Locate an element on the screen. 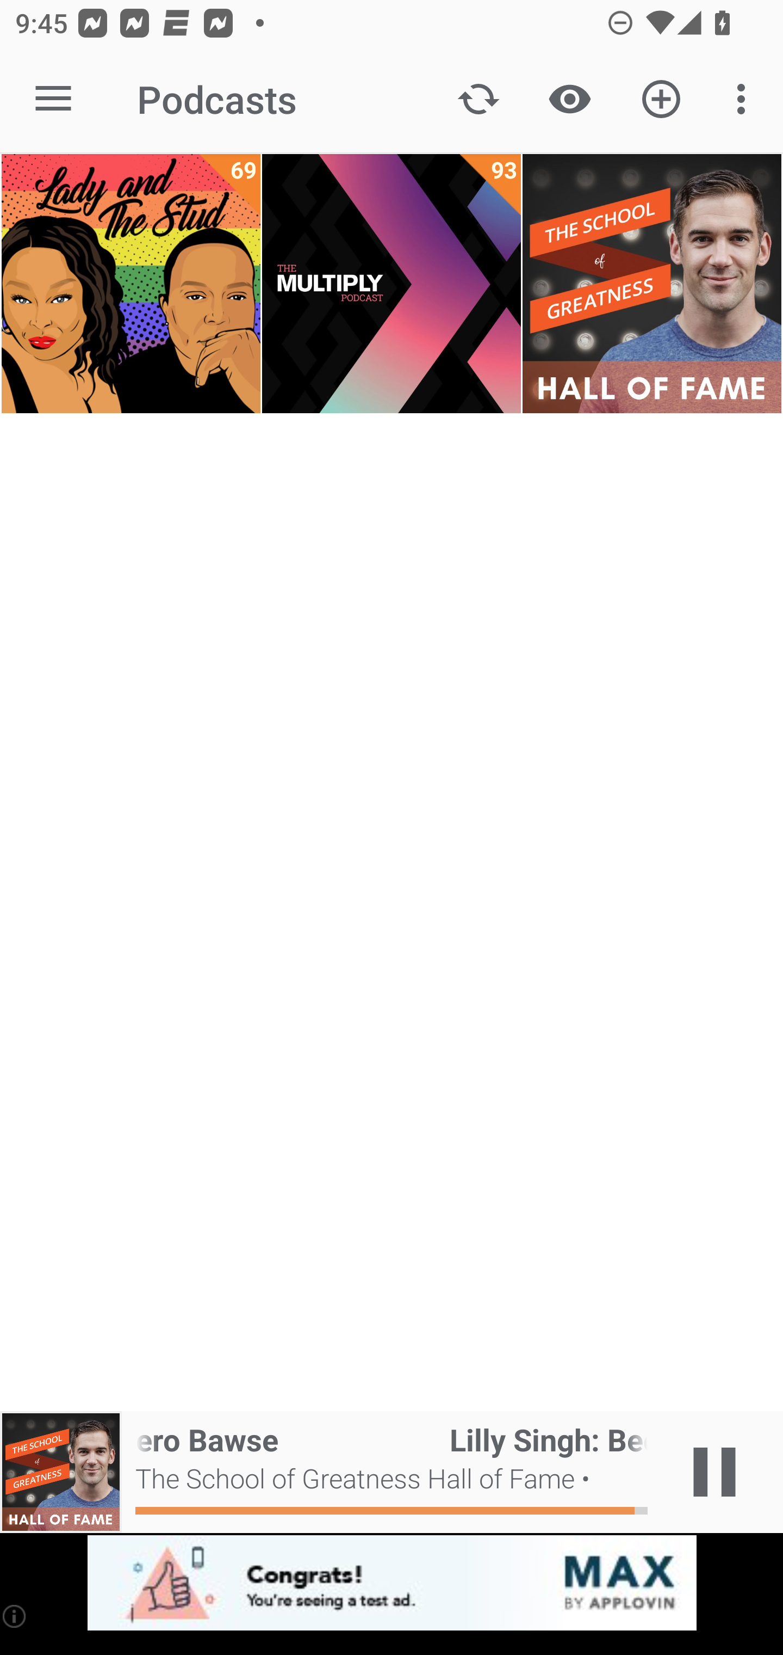 The image size is (783, 1655). (i) is located at coordinates (15, 1616).